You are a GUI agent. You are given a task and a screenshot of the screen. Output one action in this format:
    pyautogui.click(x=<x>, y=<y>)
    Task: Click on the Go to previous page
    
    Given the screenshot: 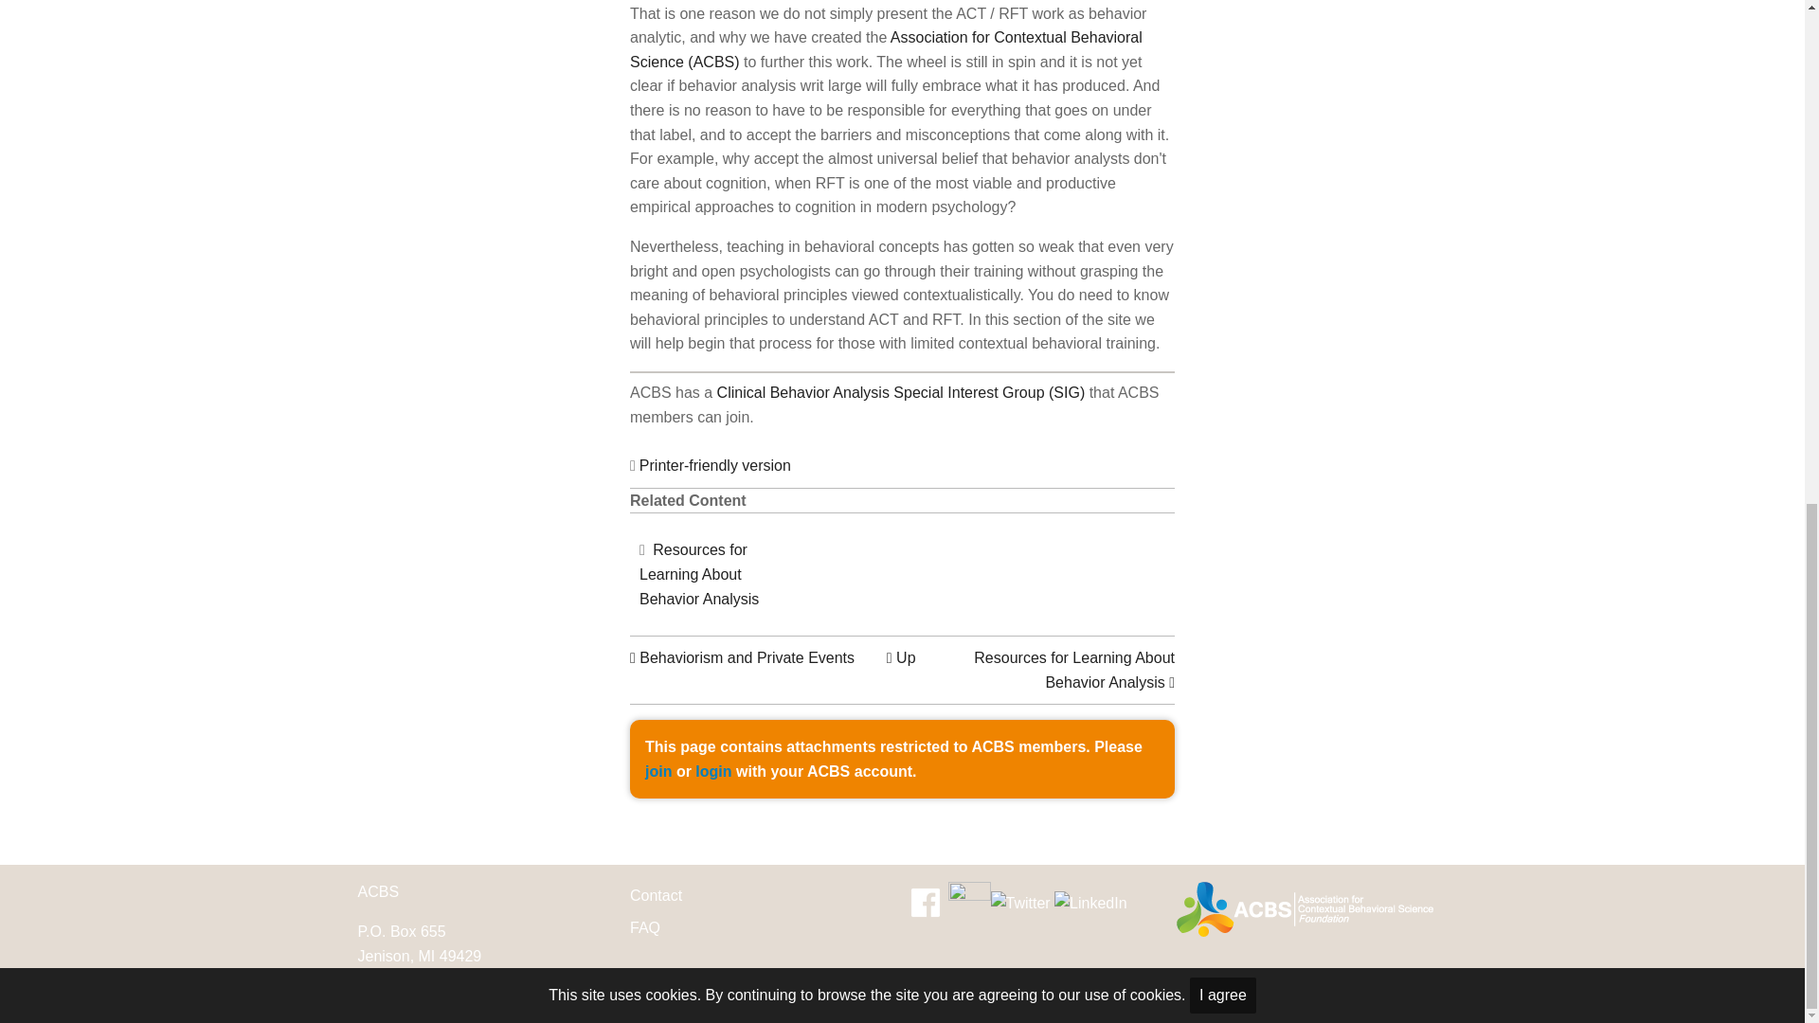 What is the action you would take?
    pyautogui.click(x=742, y=657)
    